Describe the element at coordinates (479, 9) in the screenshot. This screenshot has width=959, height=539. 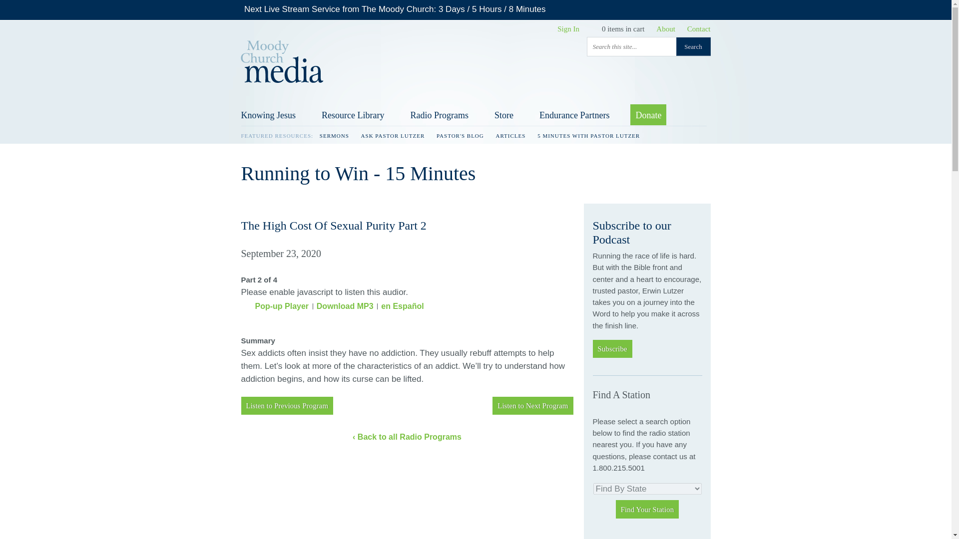
I see `Watch Online` at that location.